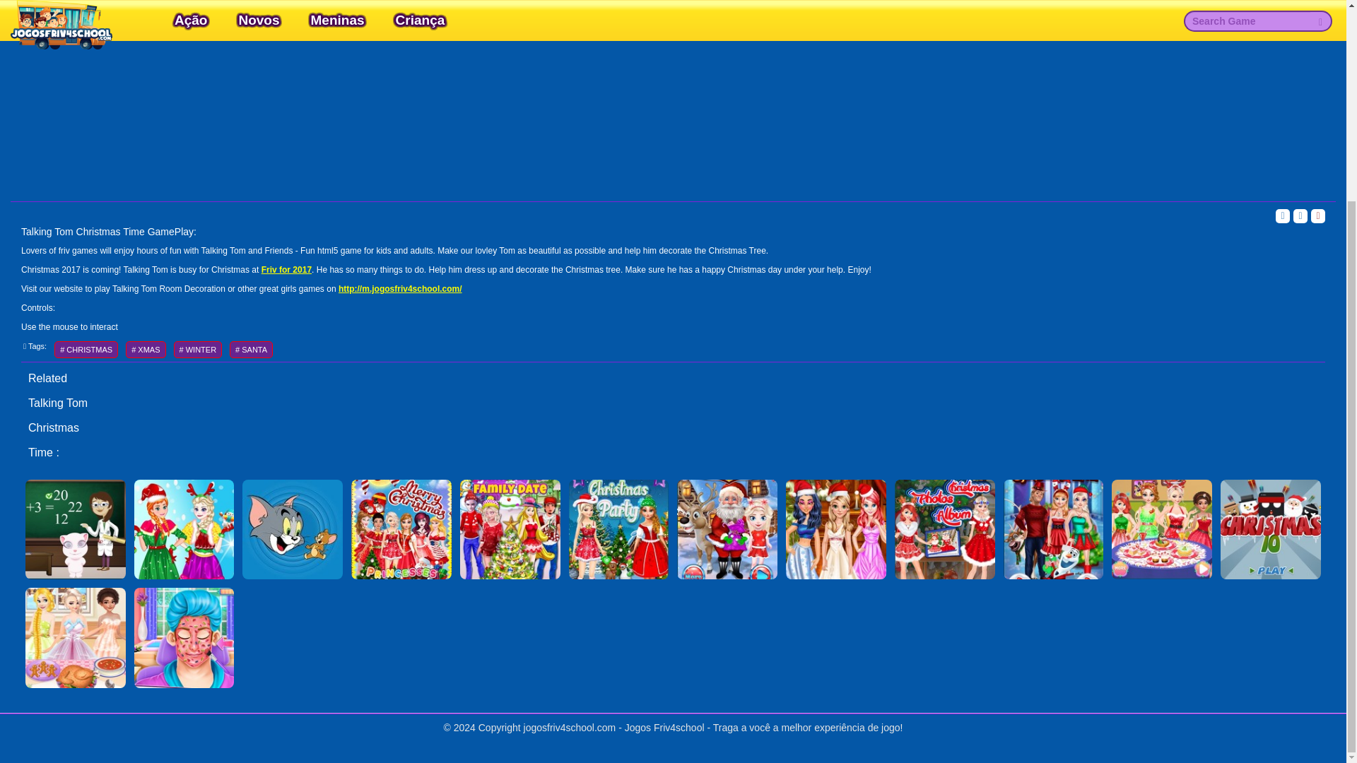  Describe the element at coordinates (1271, 530) in the screenshot. I see `Christmas IO` at that location.